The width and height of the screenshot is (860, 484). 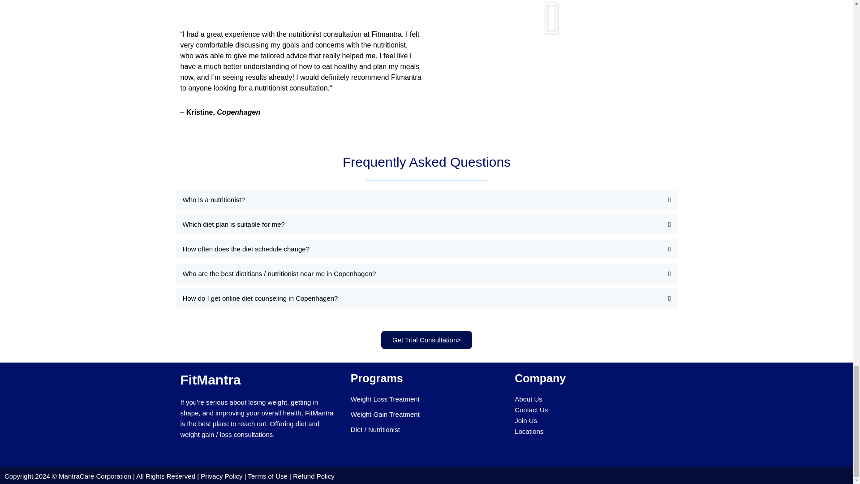 I want to click on Weight Gain Treatment, so click(x=385, y=414).